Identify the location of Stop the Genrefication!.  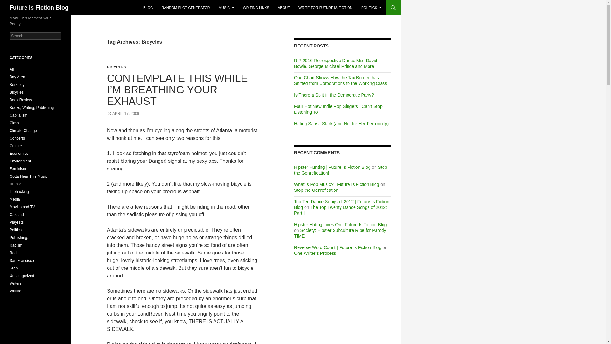
(340, 170).